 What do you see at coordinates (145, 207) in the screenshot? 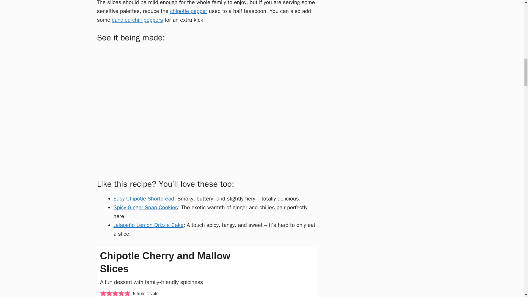
I see `Spicy Ginger Snap Cookies` at bounding box center [145, 207].